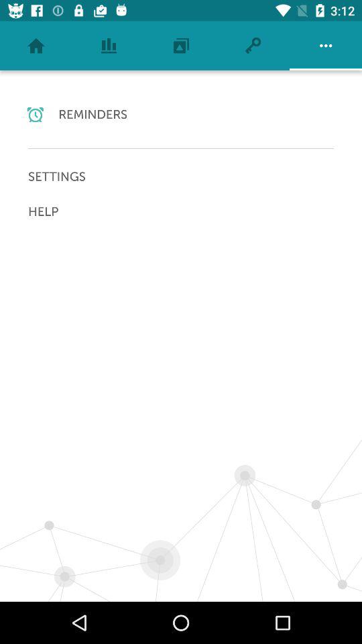  Describe the element at coordinates (181, 211) in the screenshot. I see `jump to the help item` at that location.